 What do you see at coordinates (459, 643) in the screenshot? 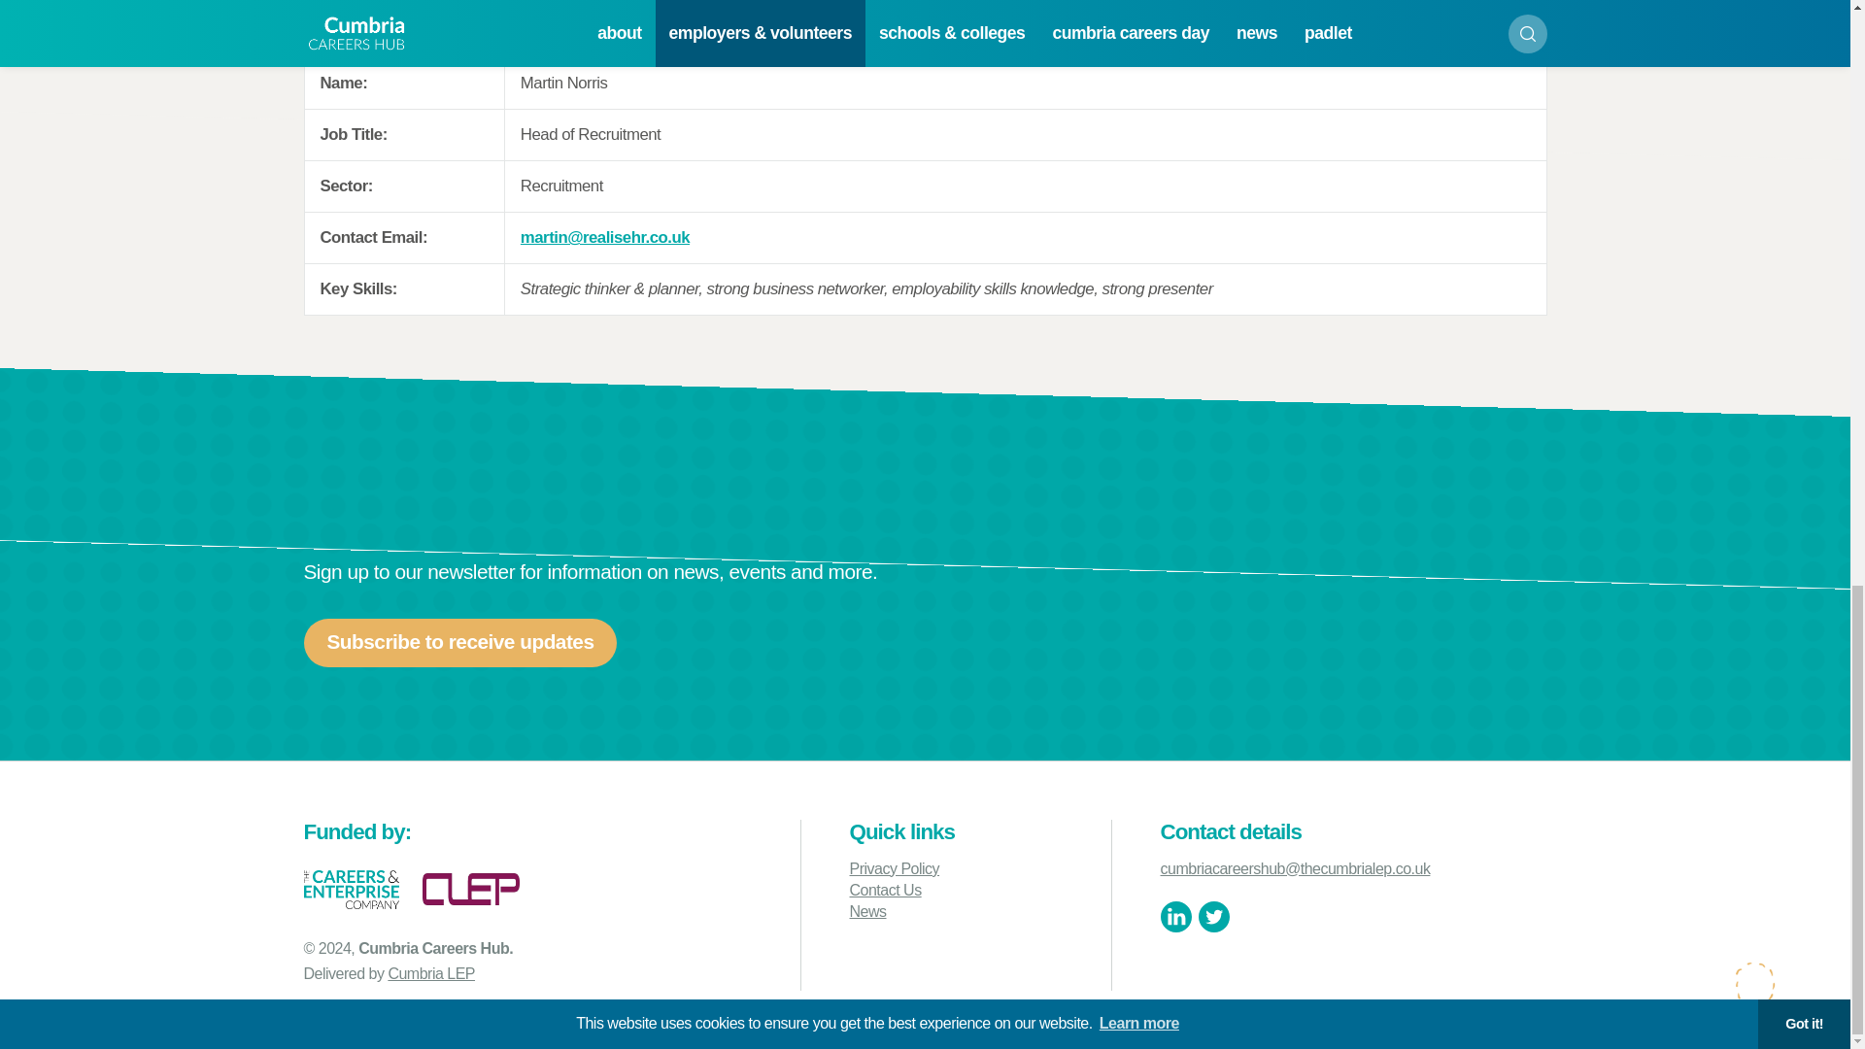
I see `Subscribe to receive updates` at bounding box center [459, 643].